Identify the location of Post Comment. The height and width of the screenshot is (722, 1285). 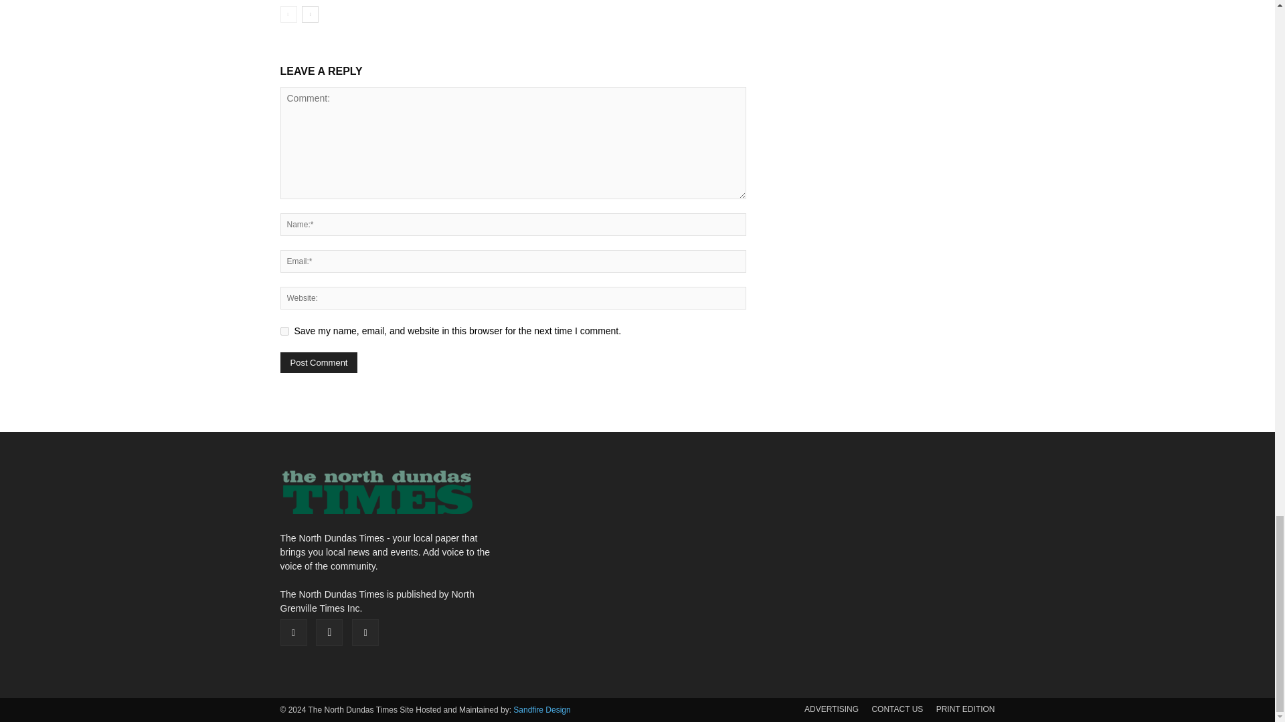
(319, 362).